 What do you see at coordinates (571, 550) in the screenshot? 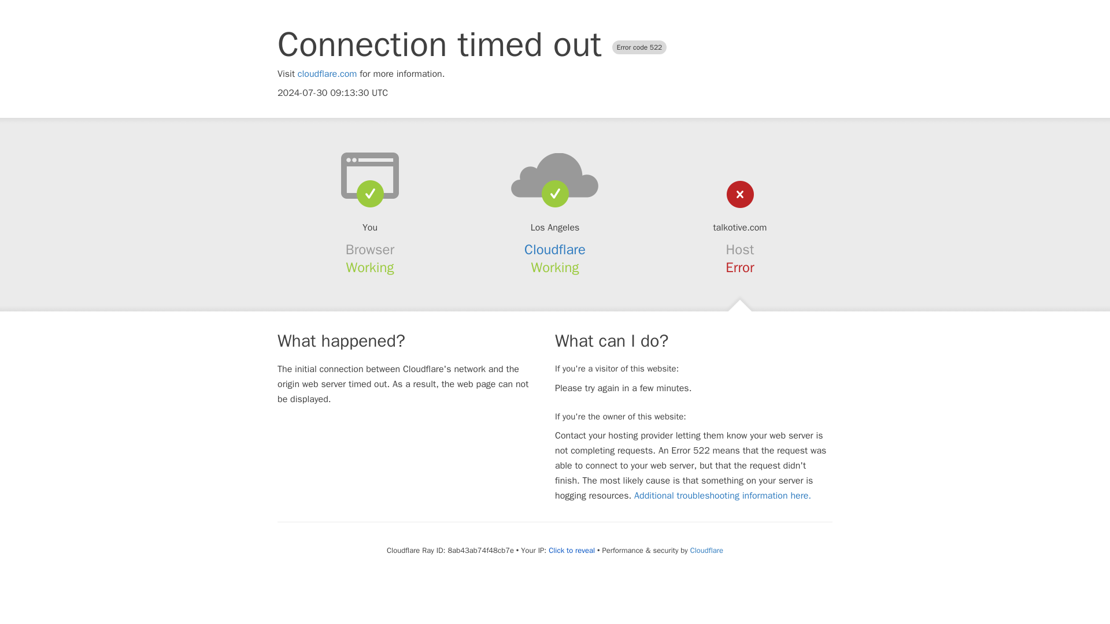
I see `Click to reveal` at bounding box center [571, 550].